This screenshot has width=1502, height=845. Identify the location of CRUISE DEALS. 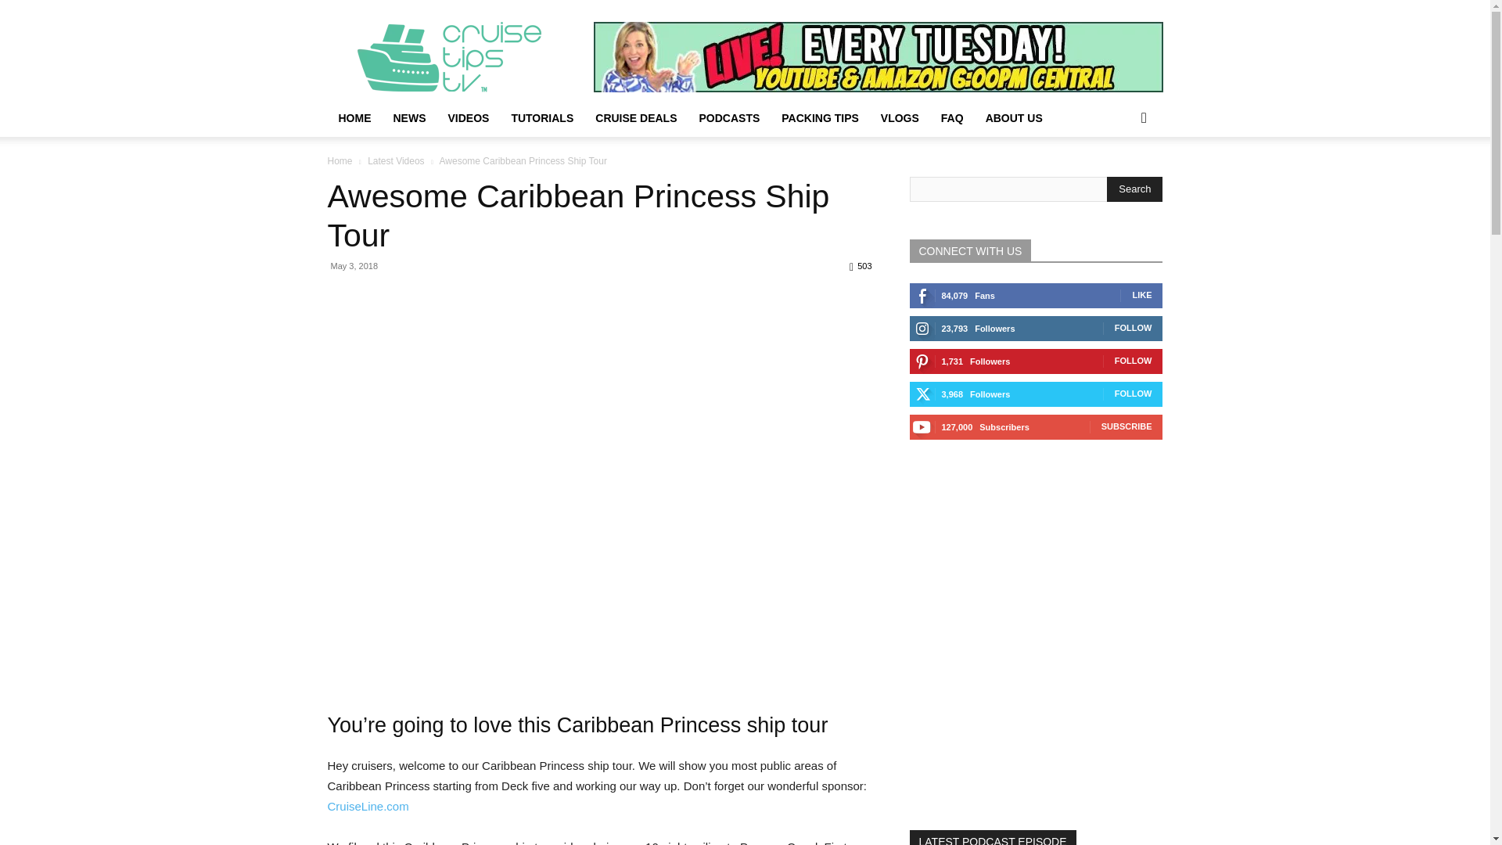
(635, 117).